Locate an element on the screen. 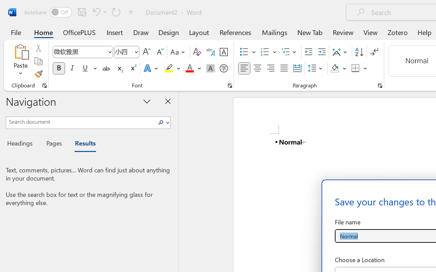  Underline is located at coordinates (85, 68).